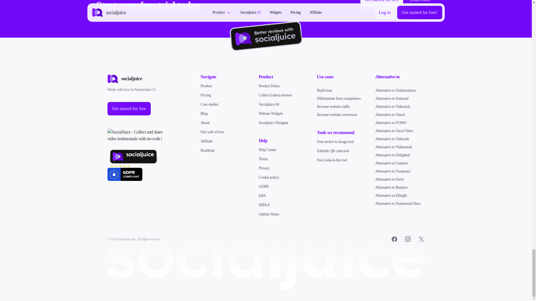 This screenshot has width=536, height=301. I want to click on Get started for free, so click(129, 108).